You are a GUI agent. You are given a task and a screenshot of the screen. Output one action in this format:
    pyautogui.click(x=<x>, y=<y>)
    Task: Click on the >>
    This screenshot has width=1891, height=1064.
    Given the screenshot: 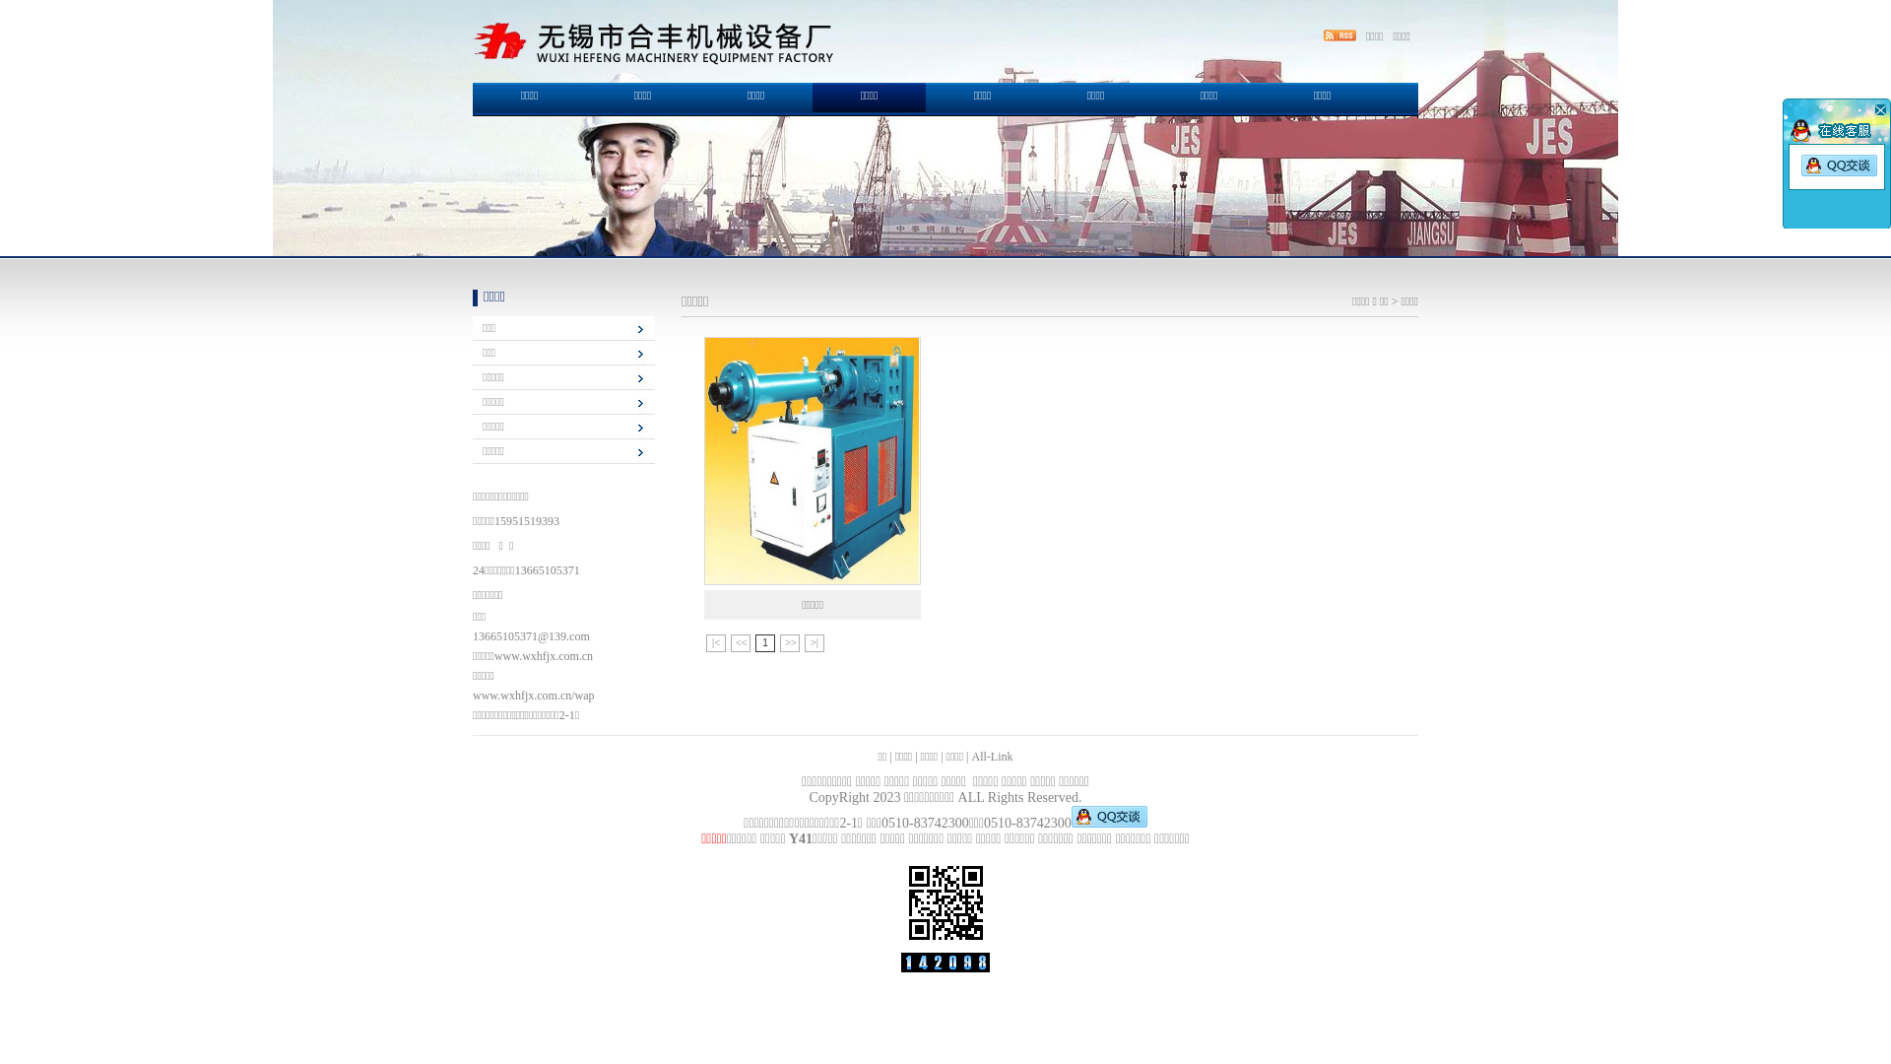 What is the action you would take?
    pyautogui.click(x=790, y=643)
    